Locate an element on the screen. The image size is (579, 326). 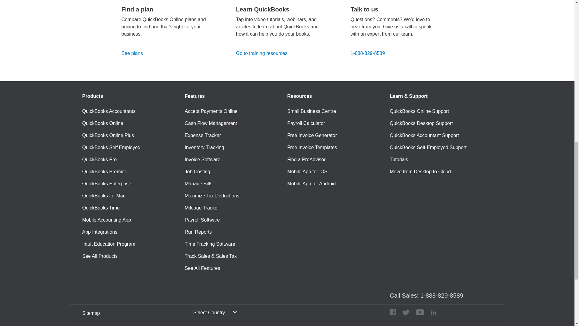
See All Products is located at coordinates (100, 256).